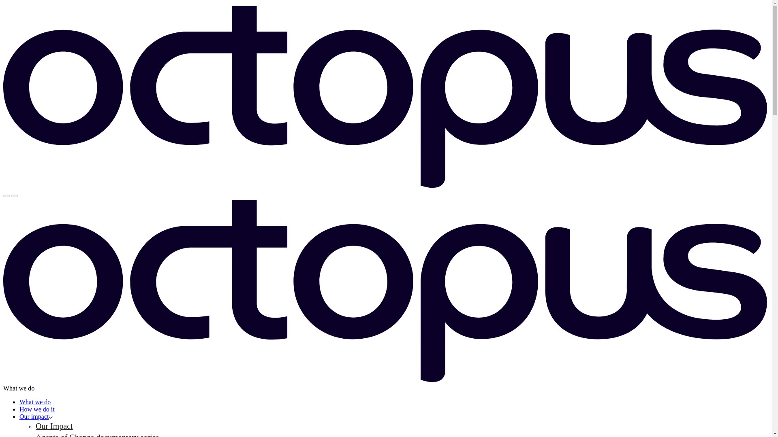  What do you see at coordinates (54, 426) in the screenshot?
I see `Our Impact` at bounding box center [54, 426].